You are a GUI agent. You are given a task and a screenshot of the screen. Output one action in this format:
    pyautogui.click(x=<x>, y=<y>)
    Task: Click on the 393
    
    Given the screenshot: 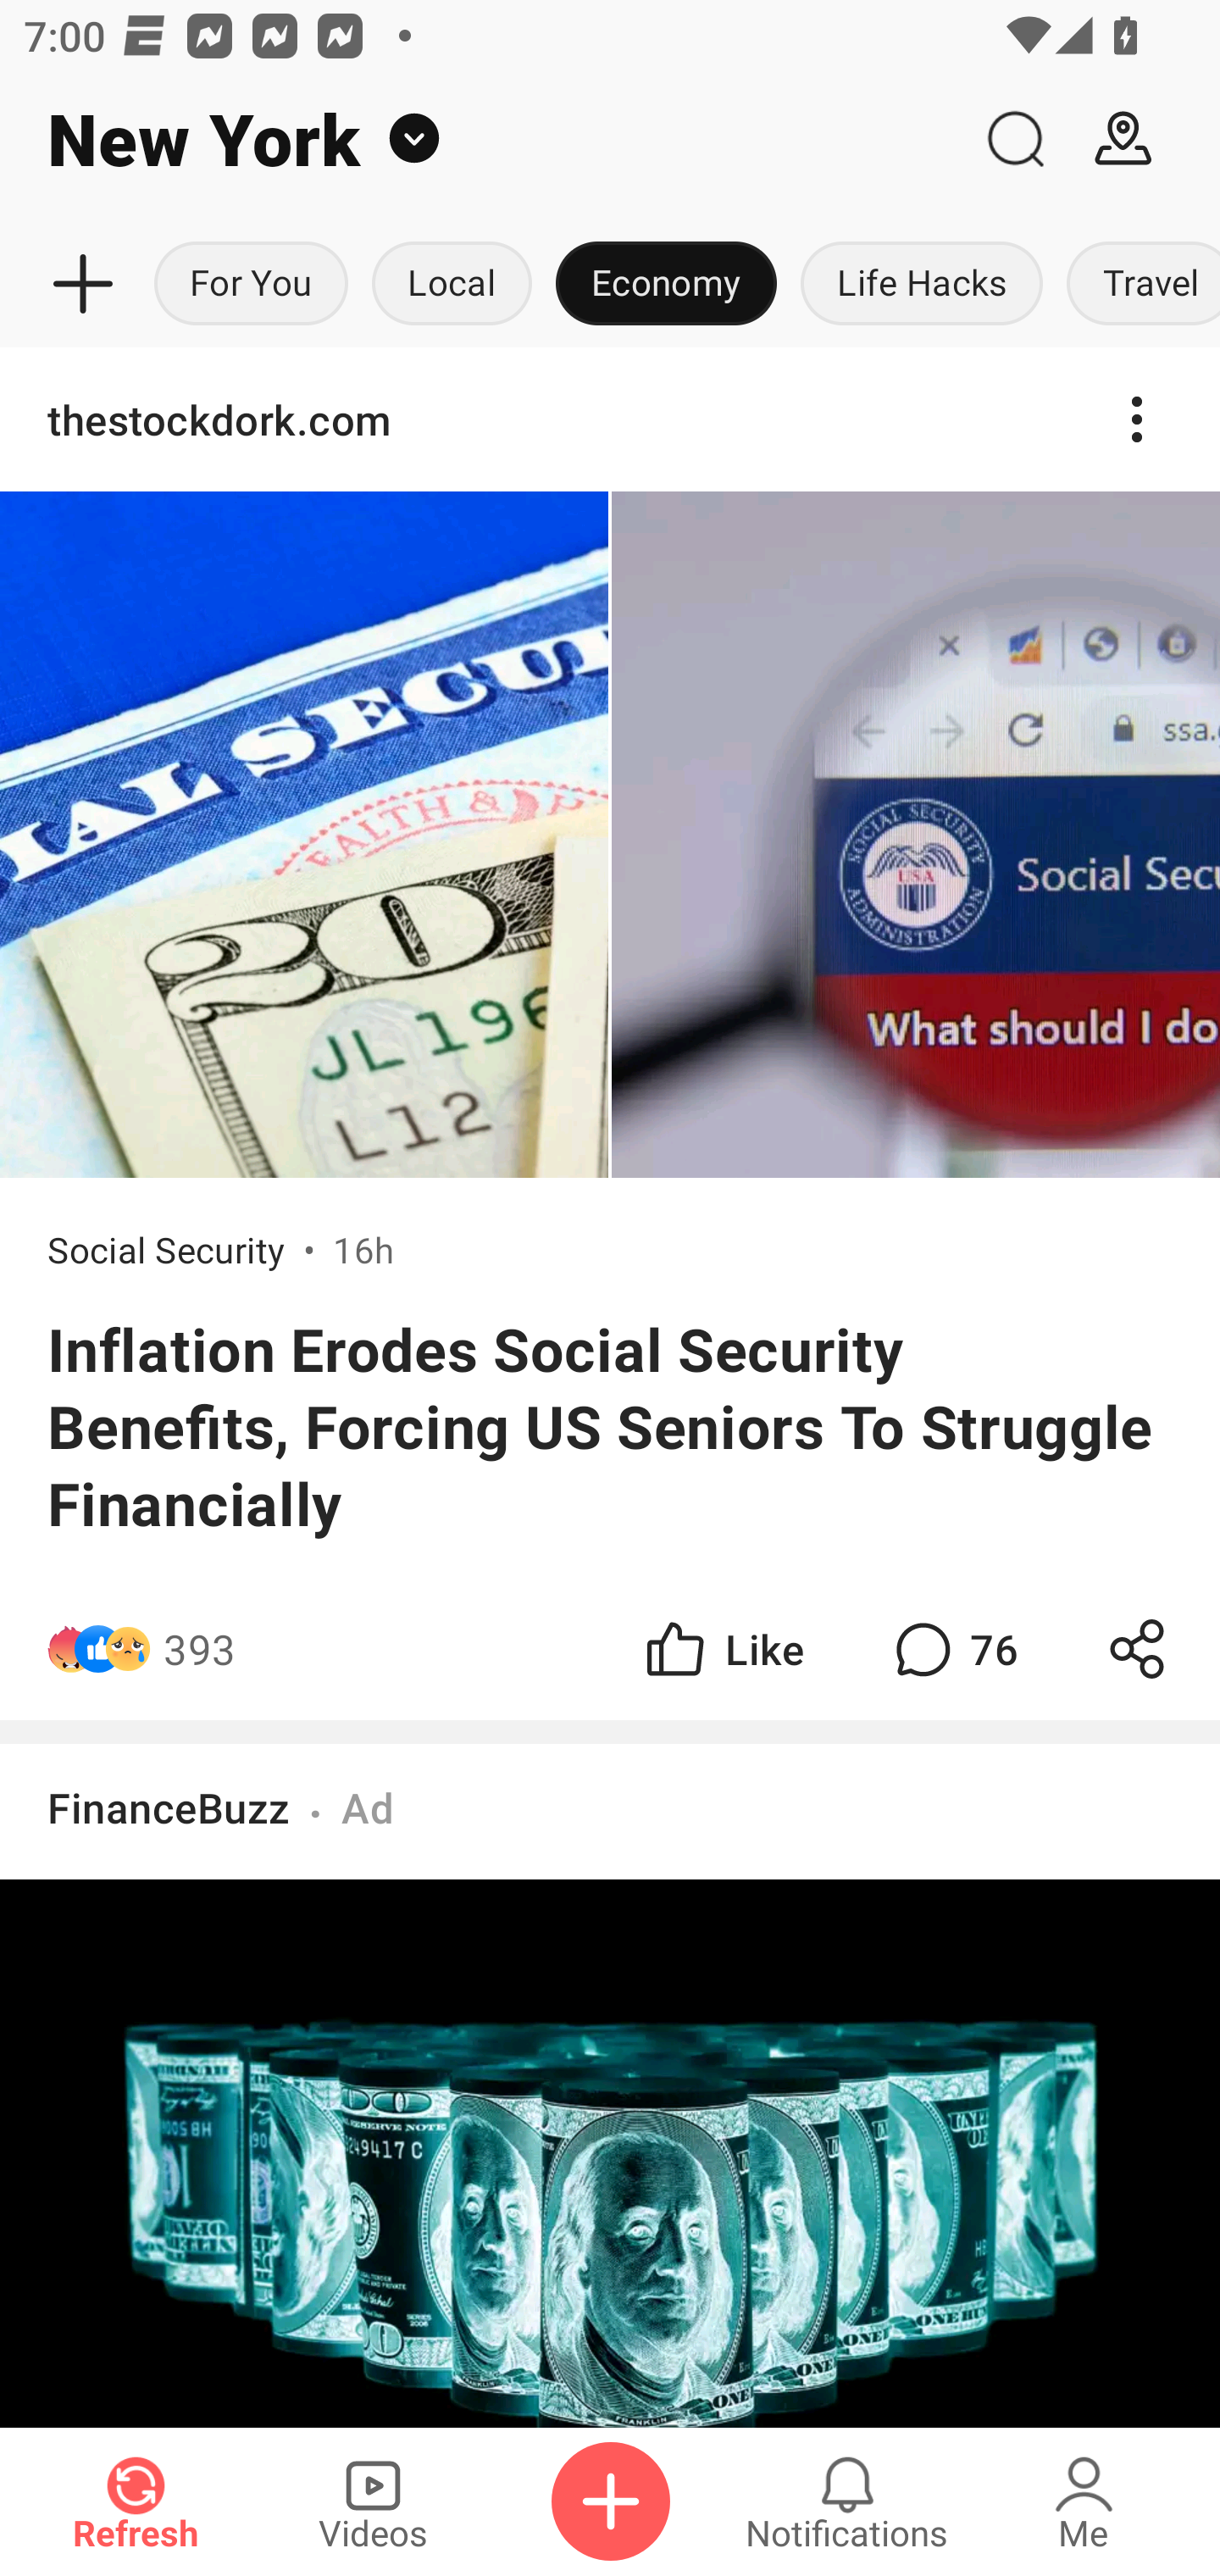 What is the action you would take?
    pyautogui.click(x=200, y=1648)
    